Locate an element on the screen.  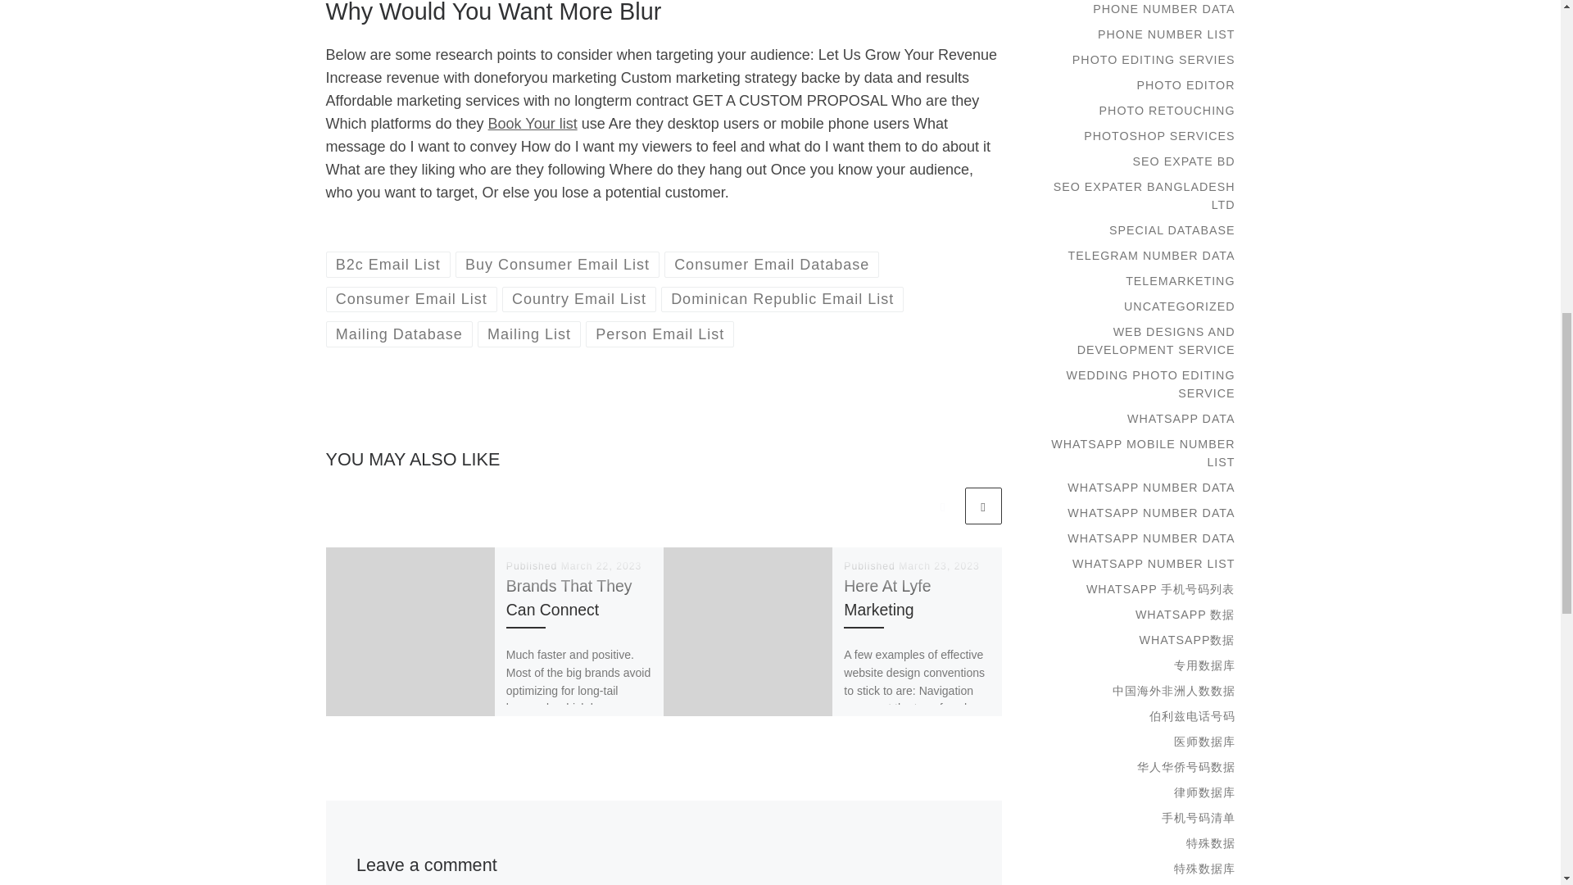
B2c Email List is located at coordinates (388, 264).